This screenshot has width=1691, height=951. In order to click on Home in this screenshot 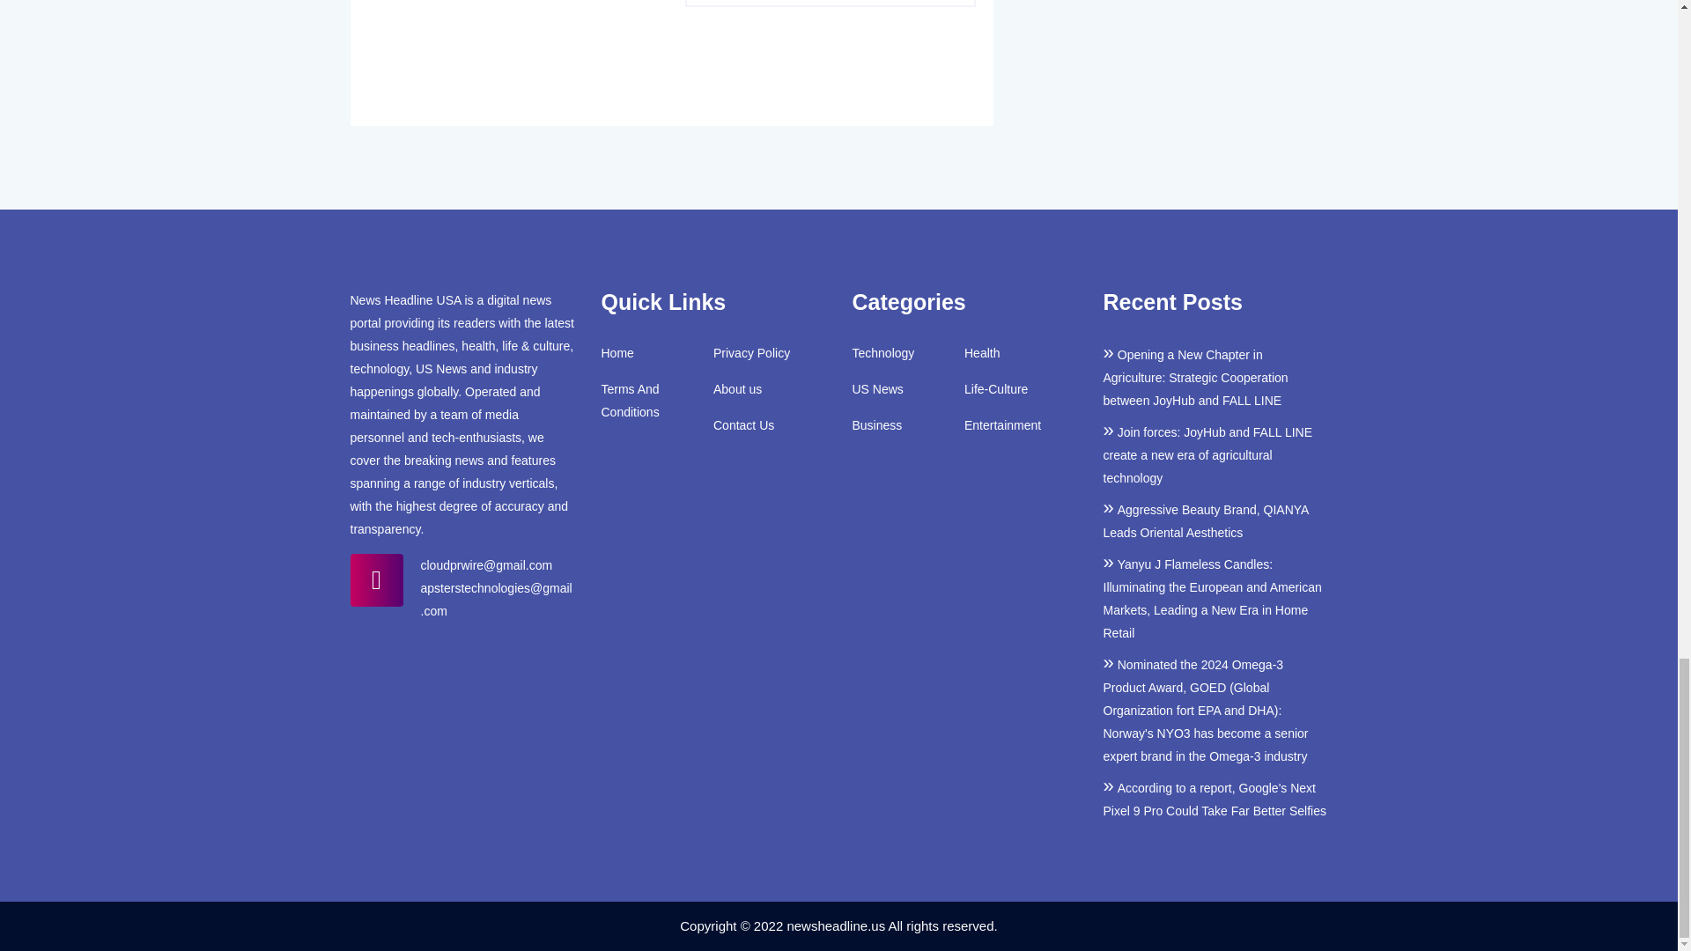, I will do `click(617, 352)`.